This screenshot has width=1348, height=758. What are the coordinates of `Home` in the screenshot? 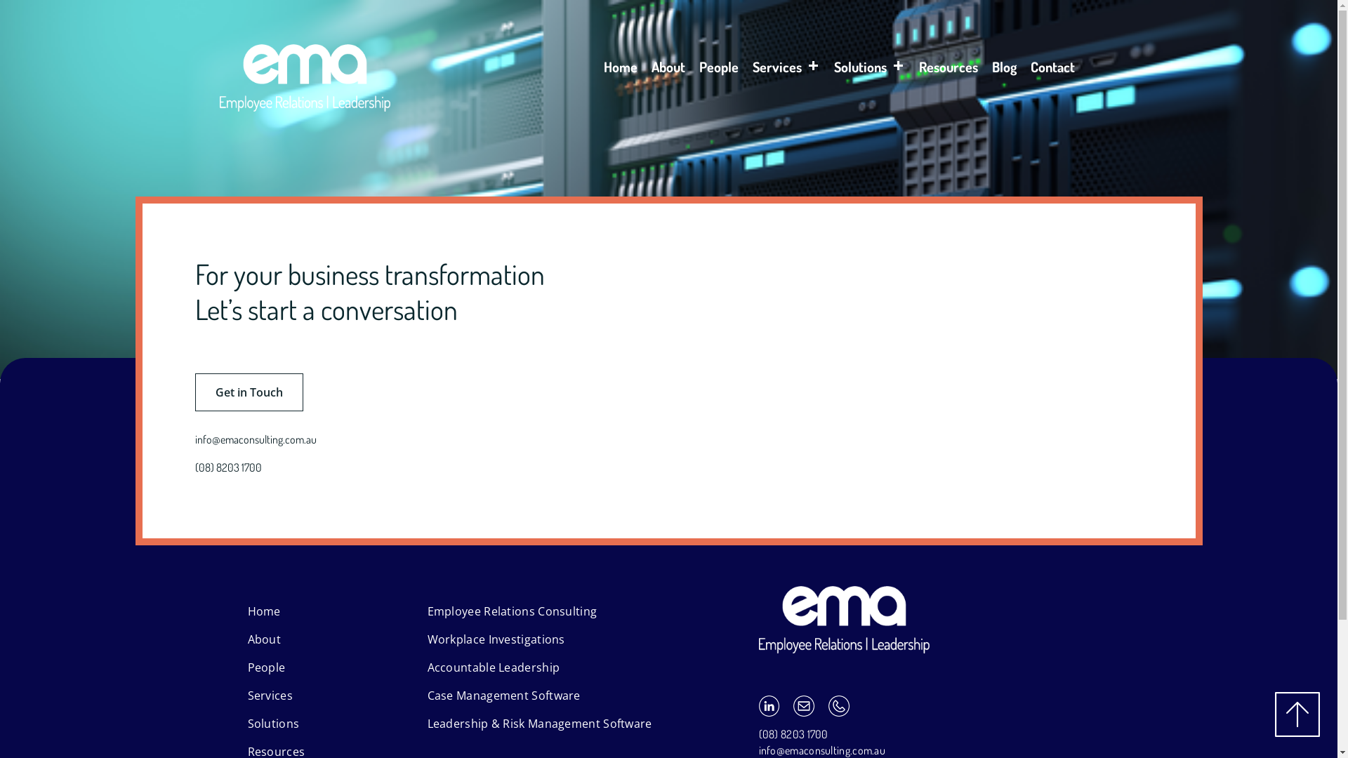 It's located at (621, 72).